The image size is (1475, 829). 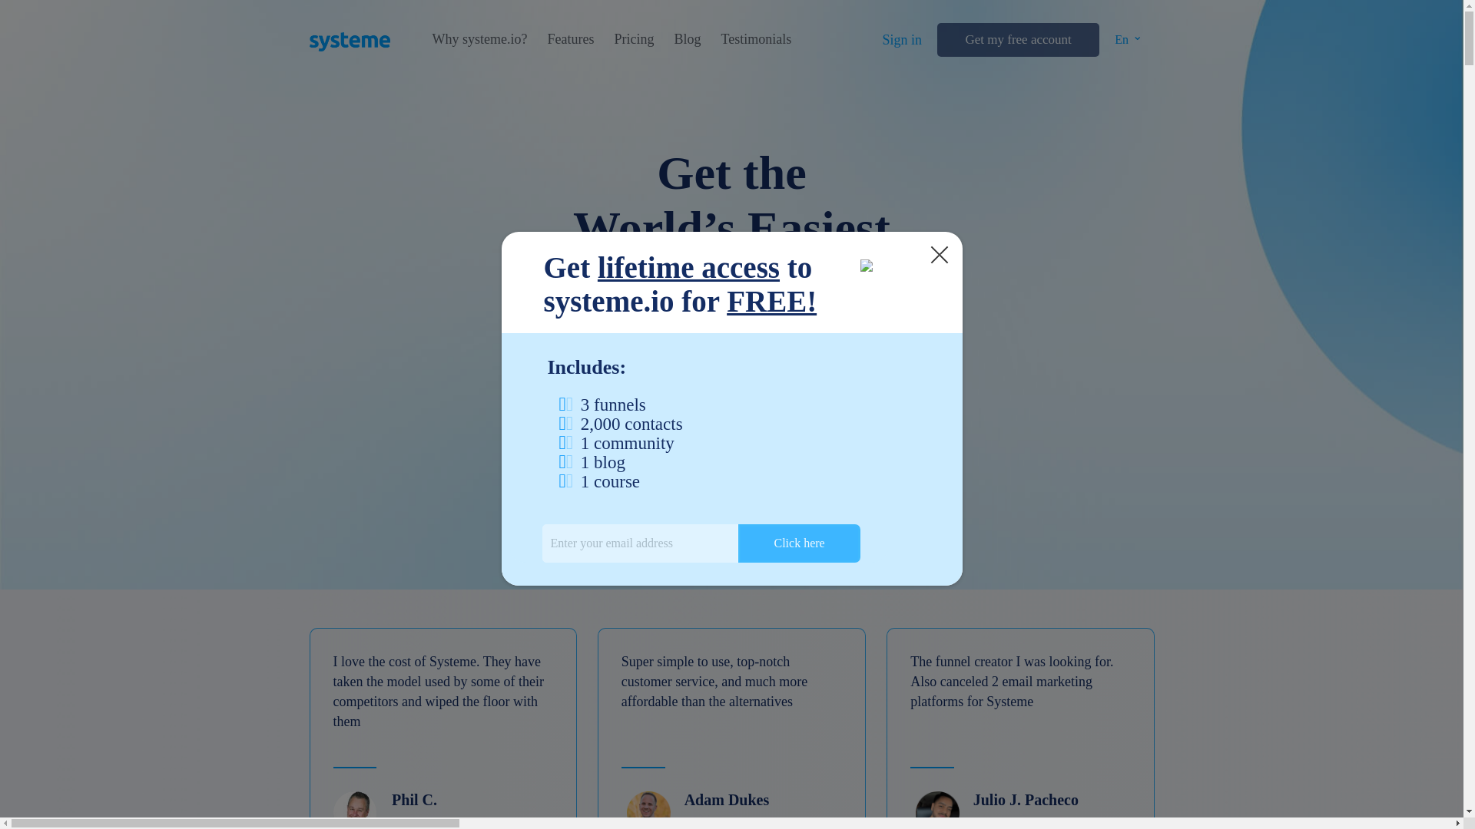 I want to click on Testimonials, so click(x=756, y=39).